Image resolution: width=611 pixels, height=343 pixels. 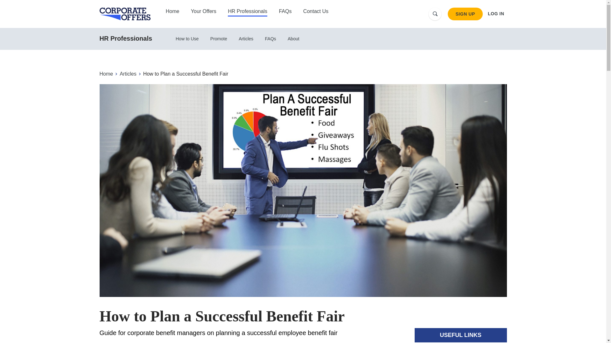 What do you see at coordinates (125, 38) in the screenshot?
I see `HR Professionals` at bounding box center [125, 38].